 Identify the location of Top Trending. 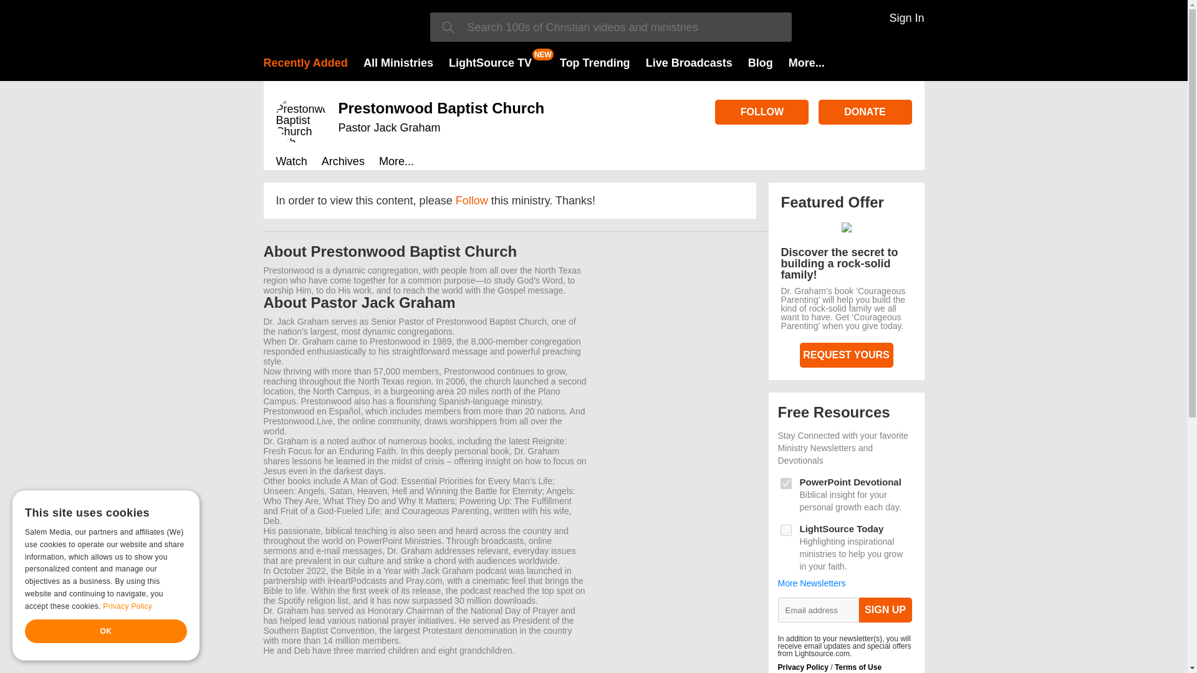
(595, 62).